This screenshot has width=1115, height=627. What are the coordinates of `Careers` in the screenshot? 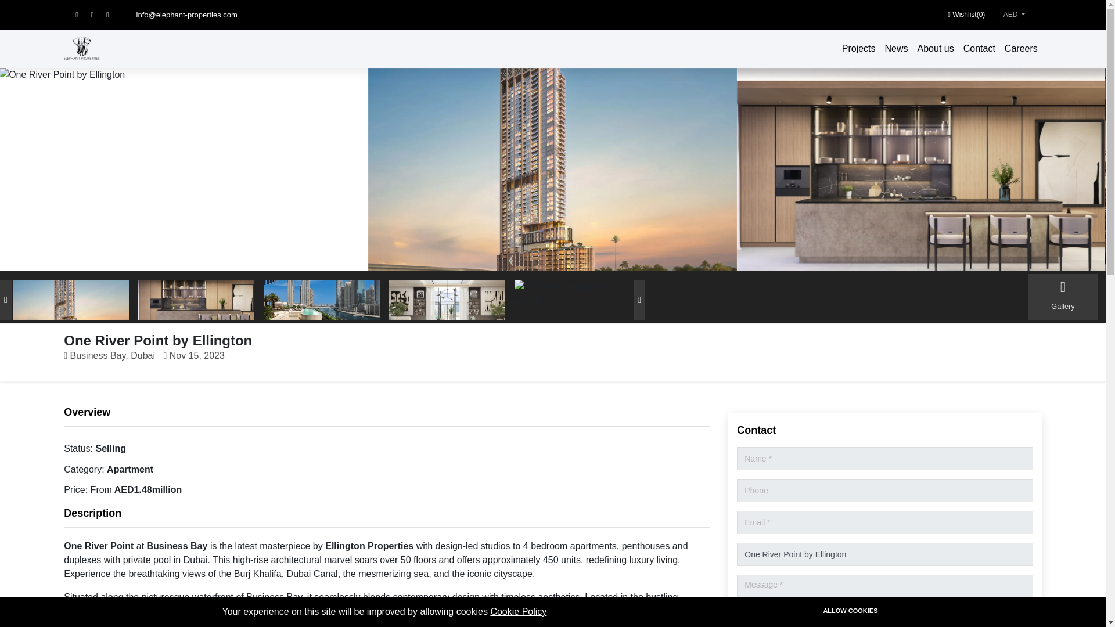 It's located at (1021, 48).